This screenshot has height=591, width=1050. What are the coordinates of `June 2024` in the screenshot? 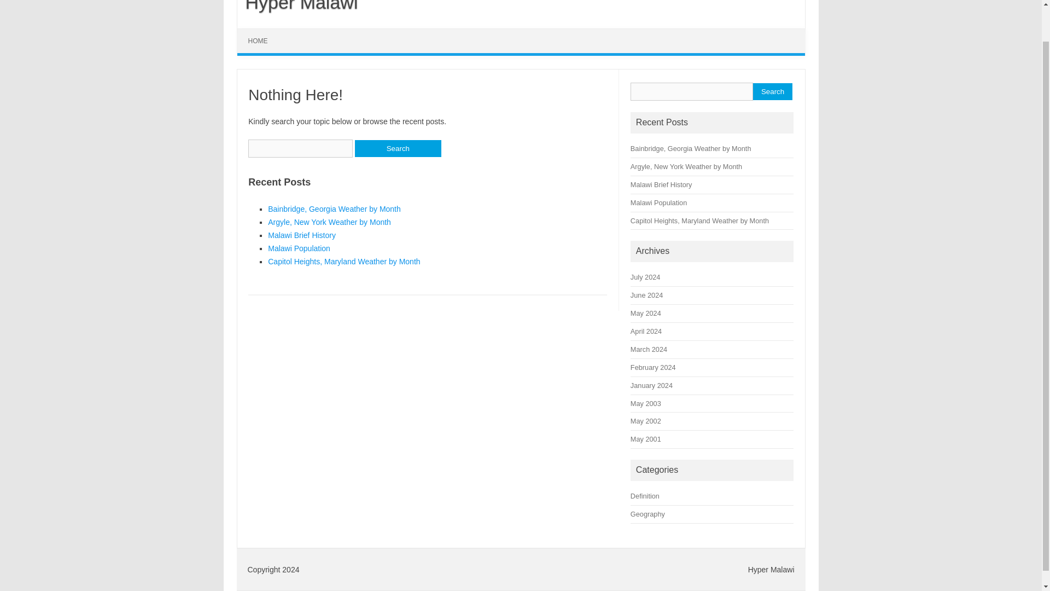 It's located at (646, 295).